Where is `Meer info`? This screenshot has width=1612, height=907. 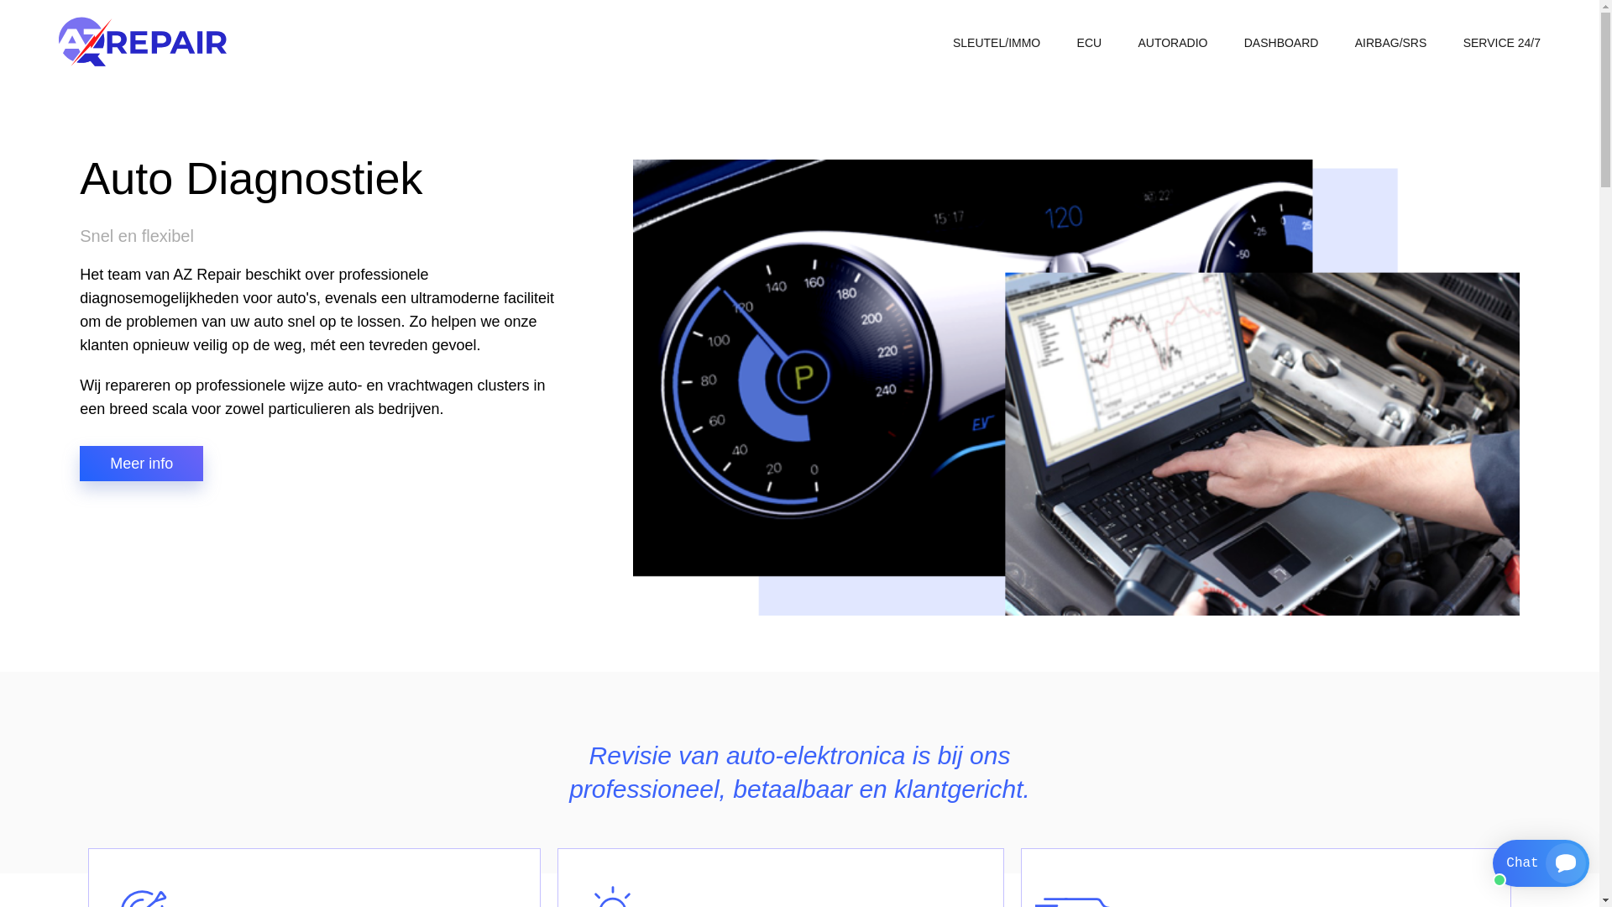 Meer info is located at coordinates (141, 464).